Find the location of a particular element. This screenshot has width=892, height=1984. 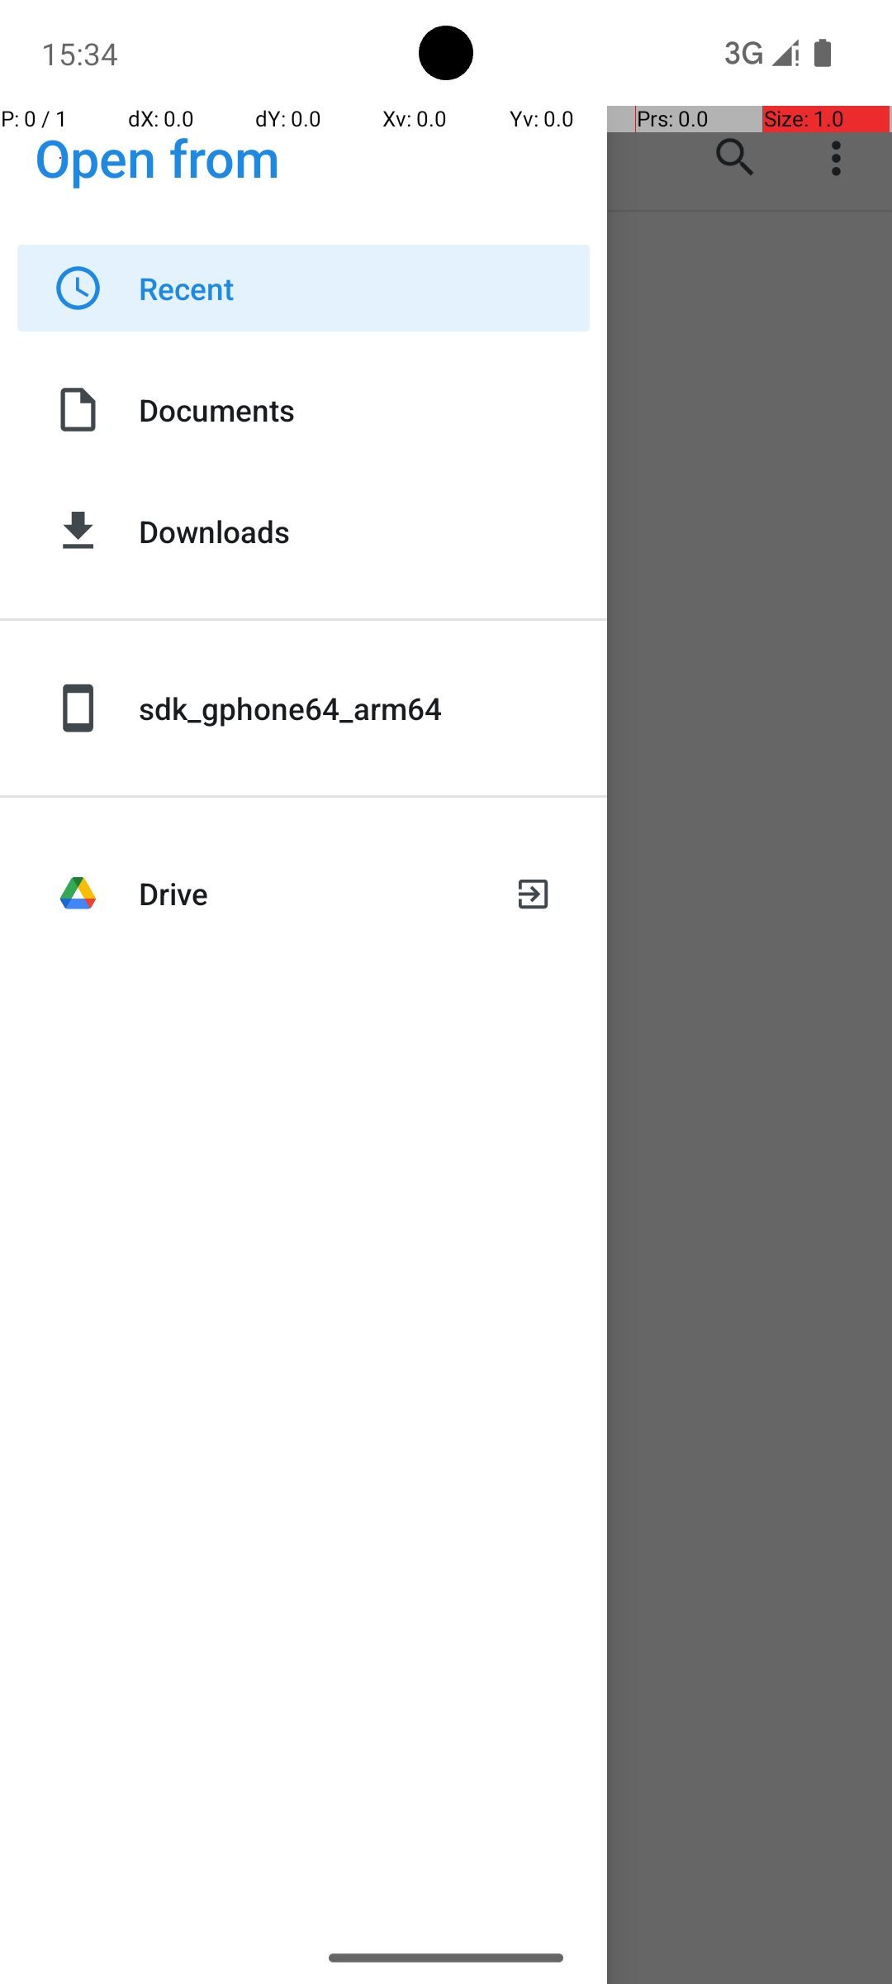

Open from is located at coordinates (158, 157).